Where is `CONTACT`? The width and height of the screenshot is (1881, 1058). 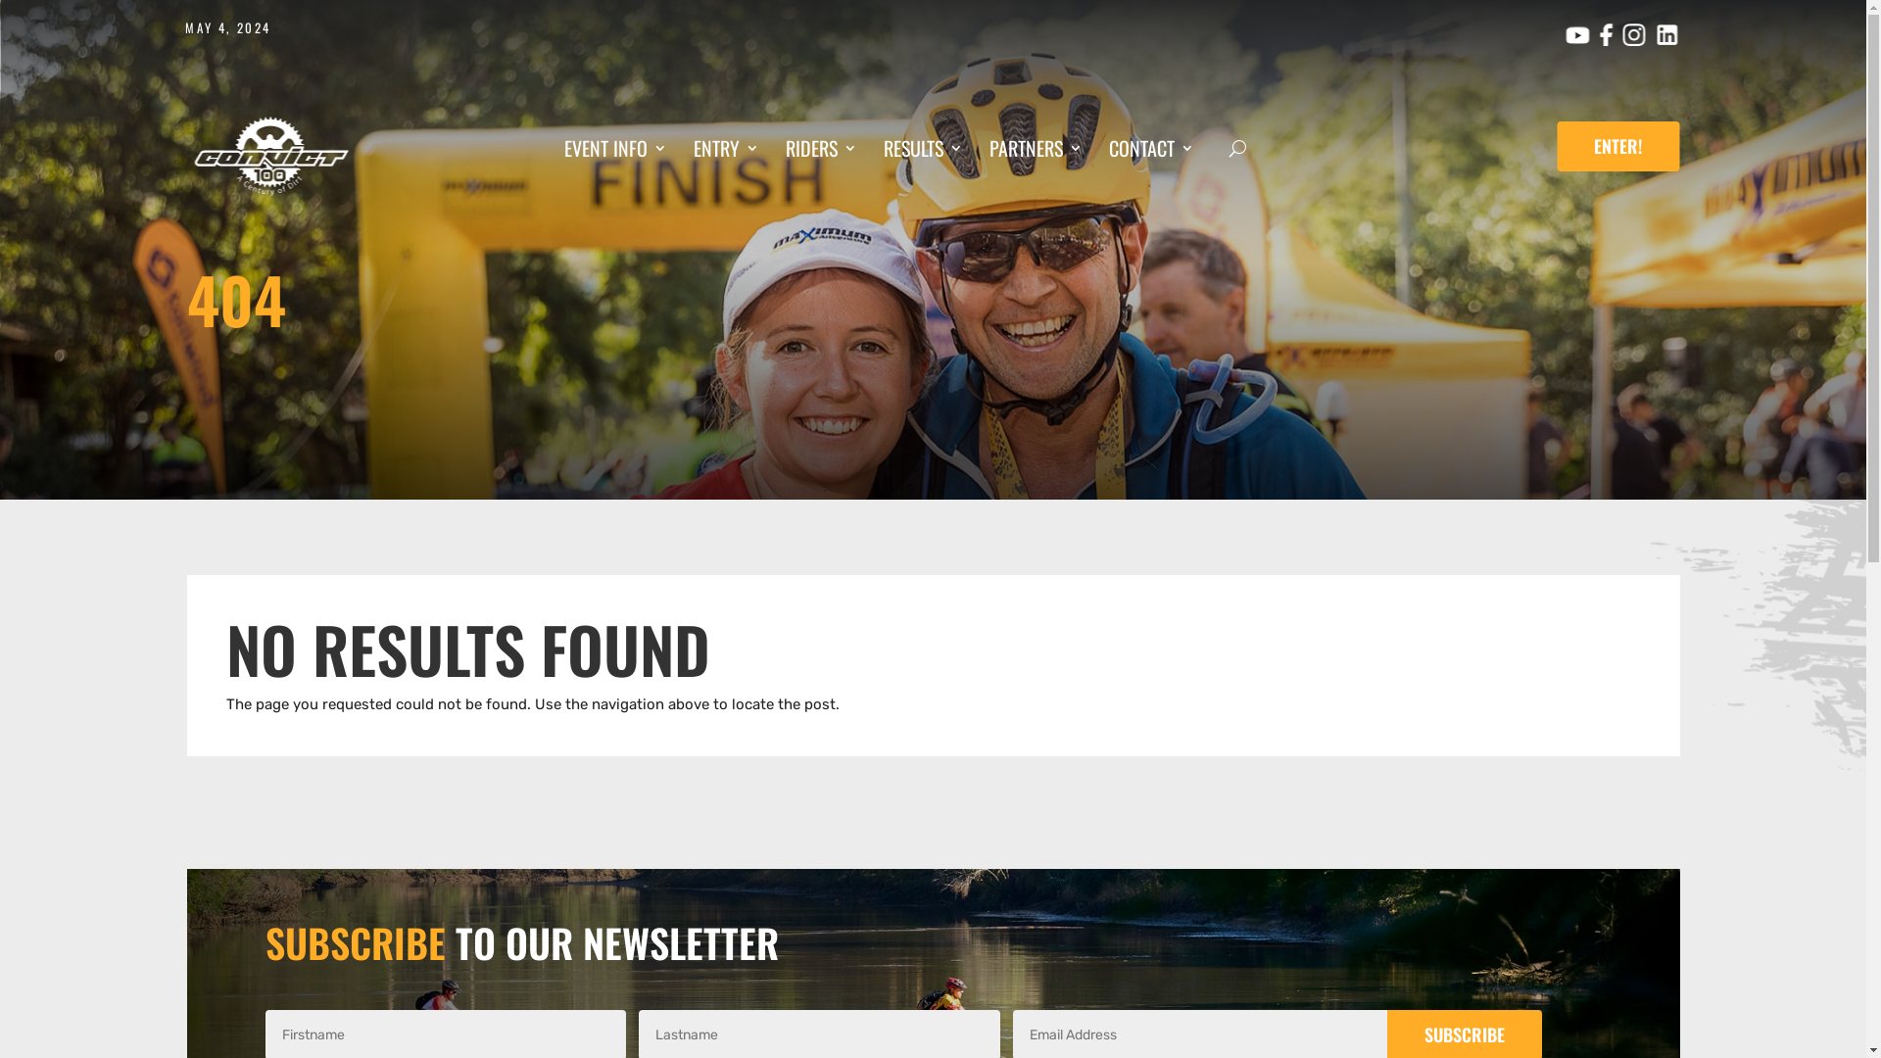 CONTACT is located at coordinates (1152, 152).